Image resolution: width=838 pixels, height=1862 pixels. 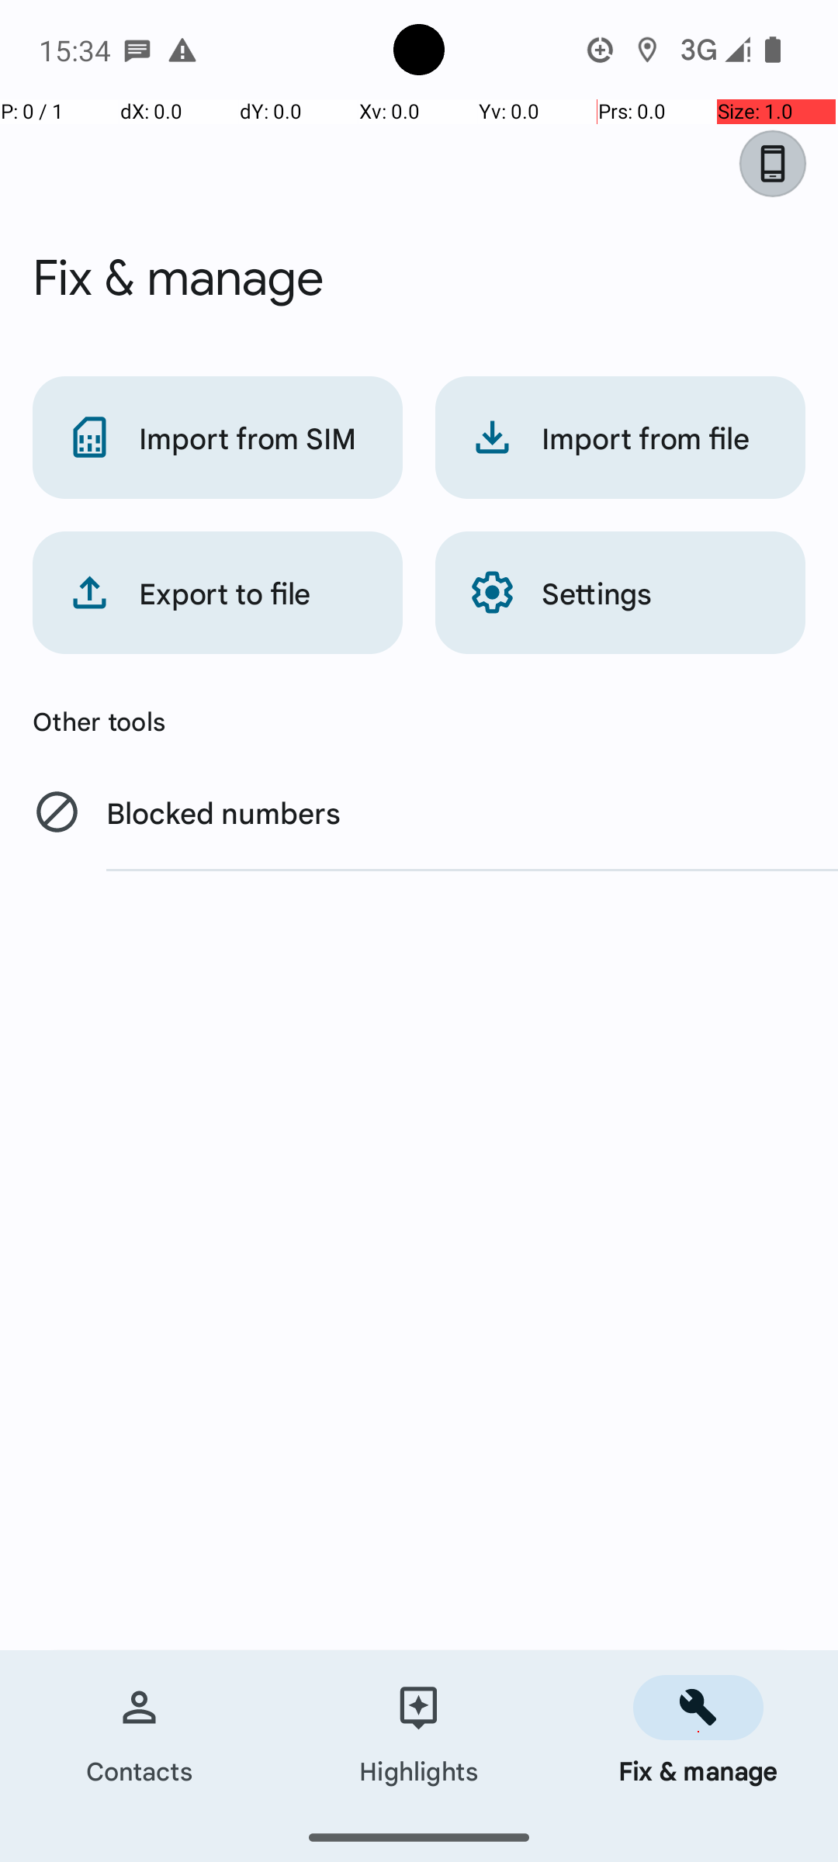 What do you see at coordinates (217, 593) in the screenshot?
I see `Export to file` at bounding box center [217, 593].